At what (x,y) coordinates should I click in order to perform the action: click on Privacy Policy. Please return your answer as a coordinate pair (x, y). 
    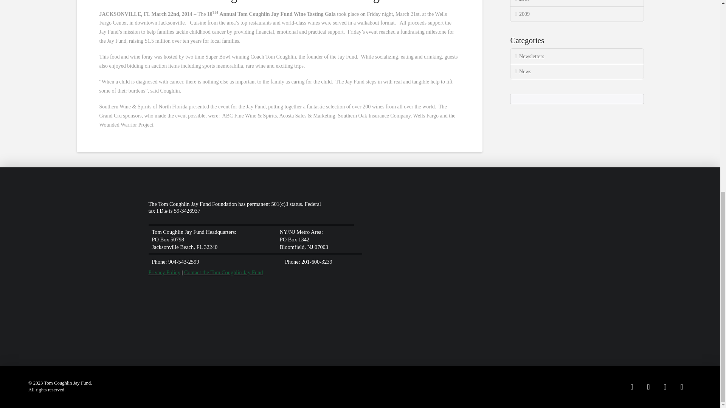
    Looking at the image, I should click on (164, 272).